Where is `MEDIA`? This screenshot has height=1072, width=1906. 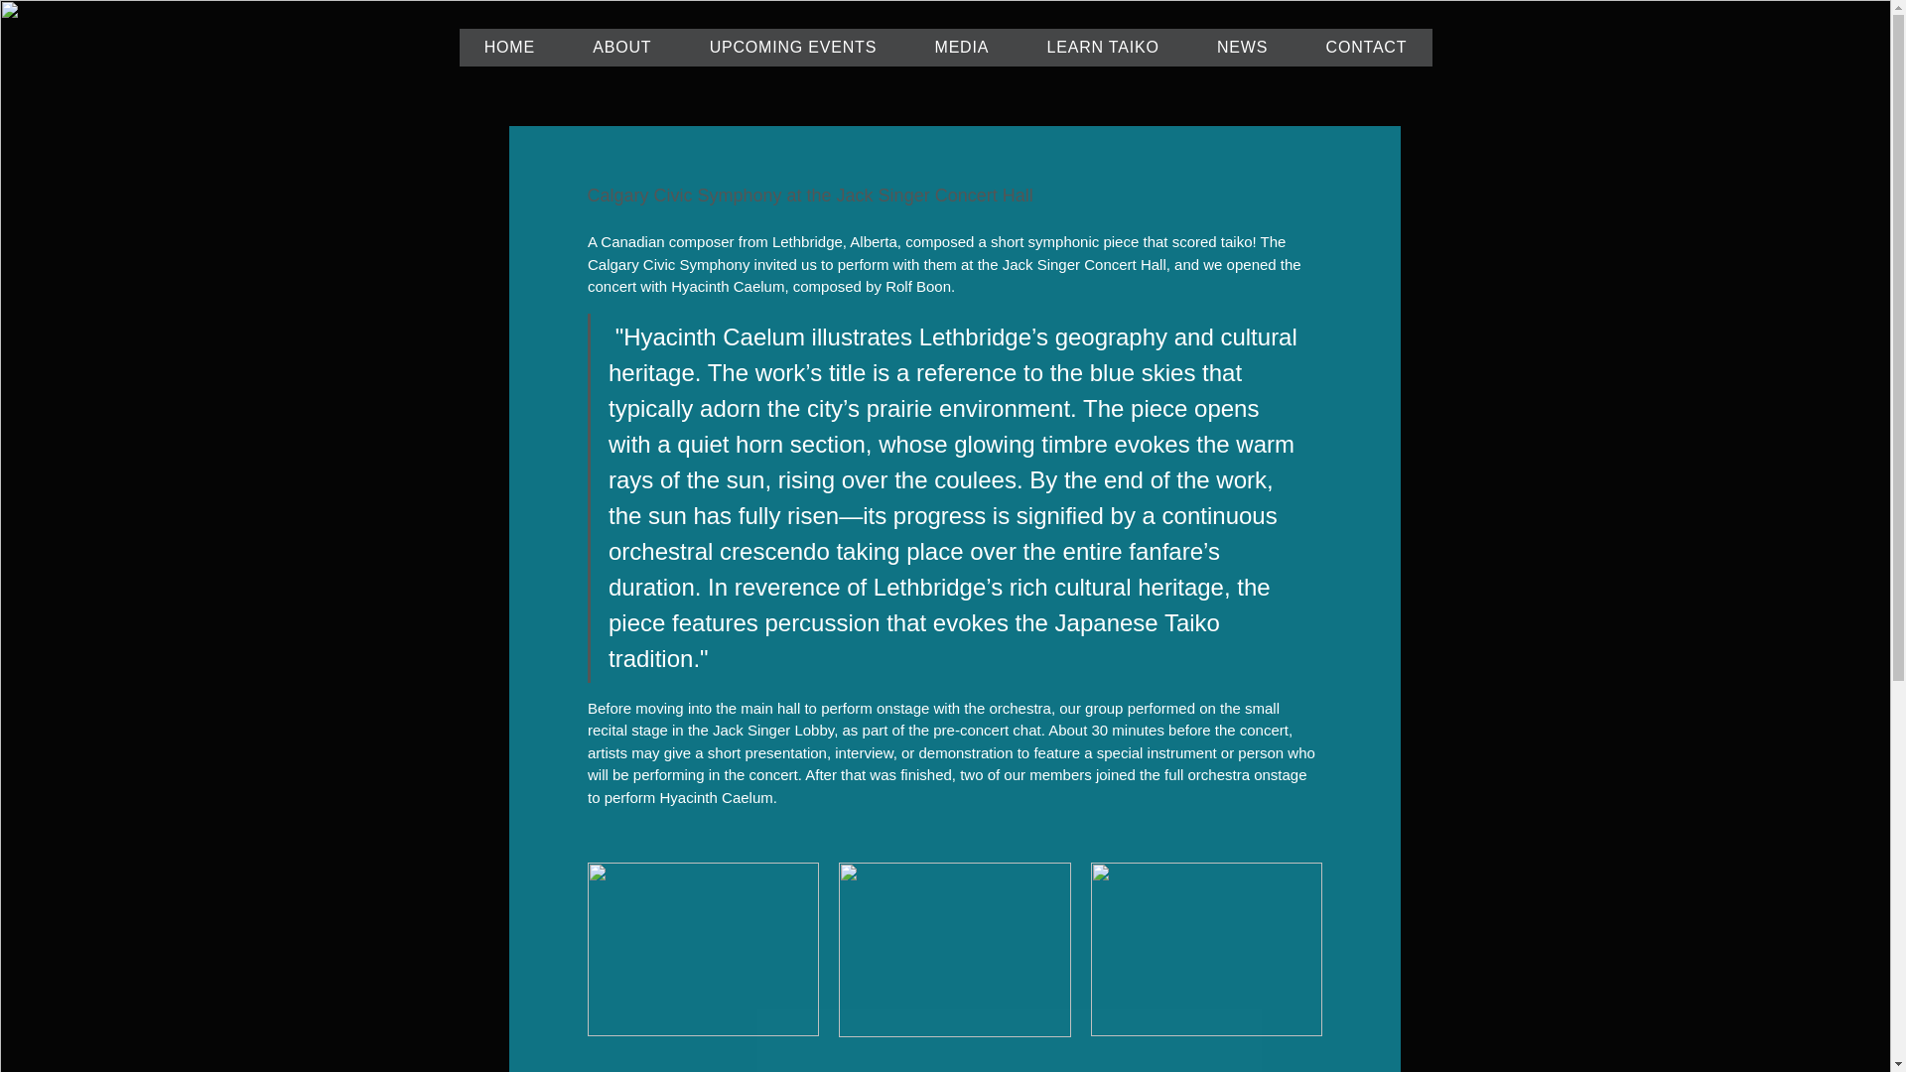 MEDIA is located at coordinates (961, 48).